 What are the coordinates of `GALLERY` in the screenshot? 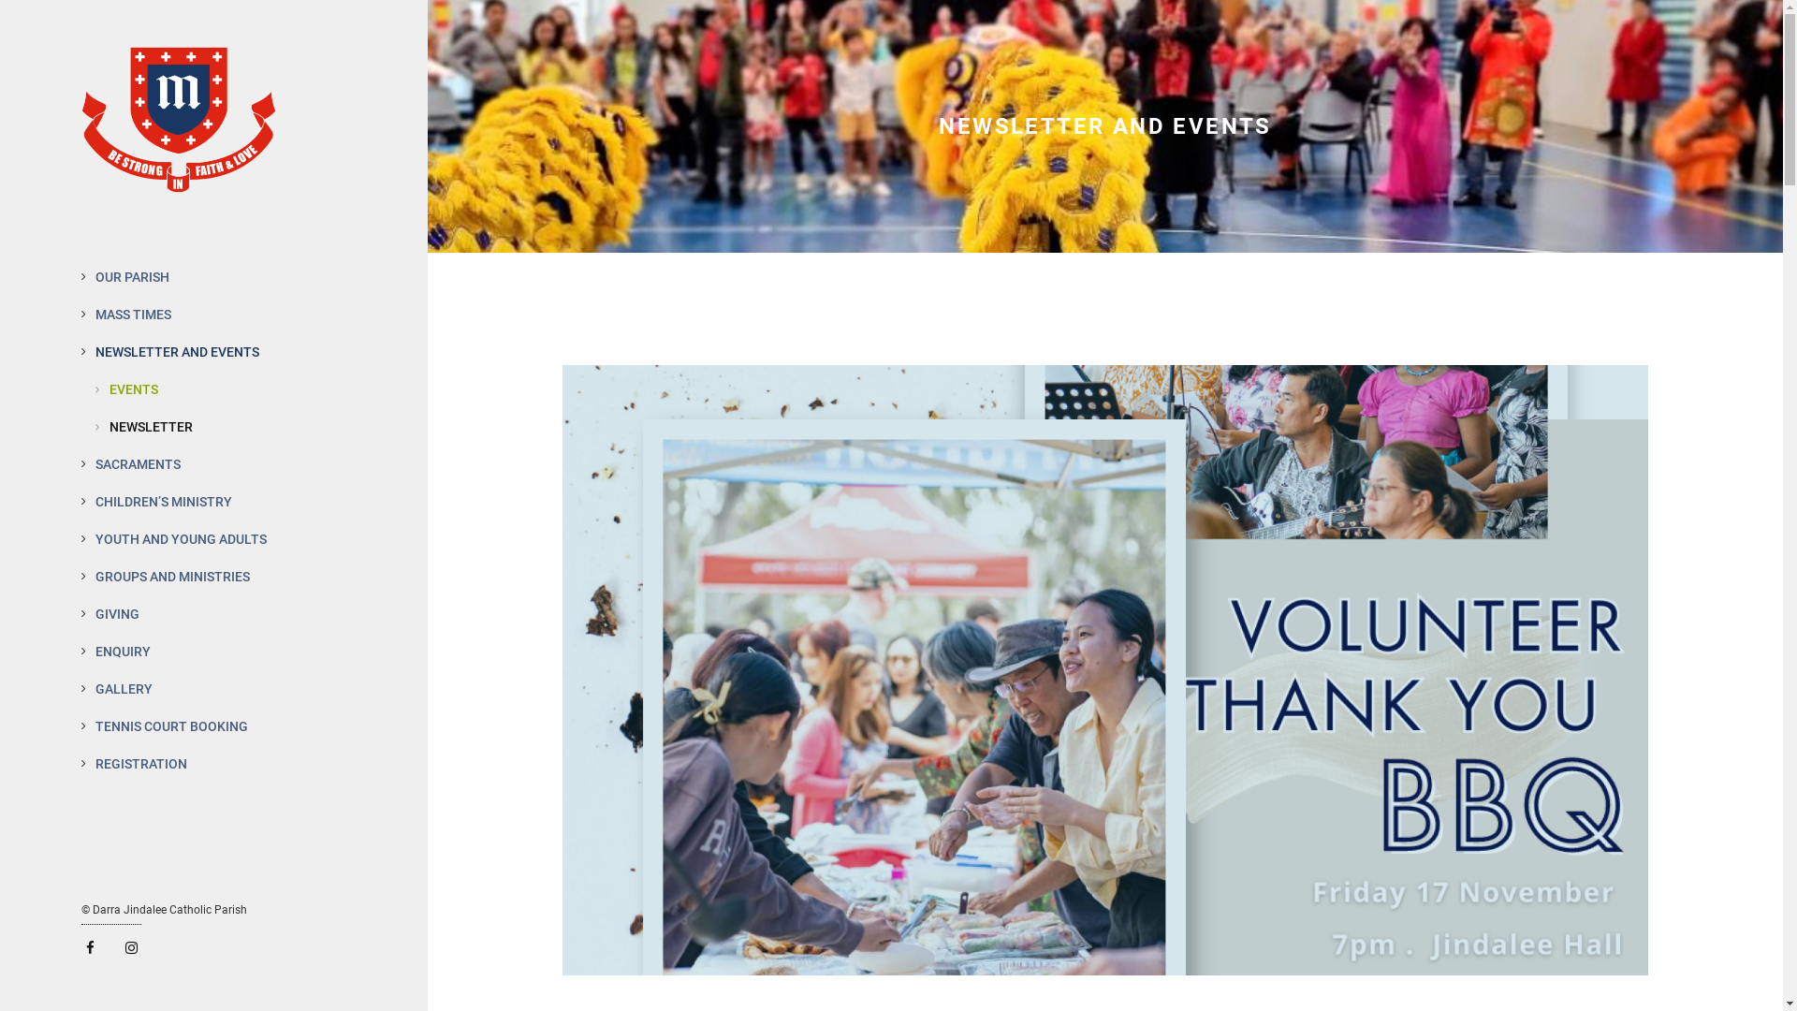 It's located at (221, 689).